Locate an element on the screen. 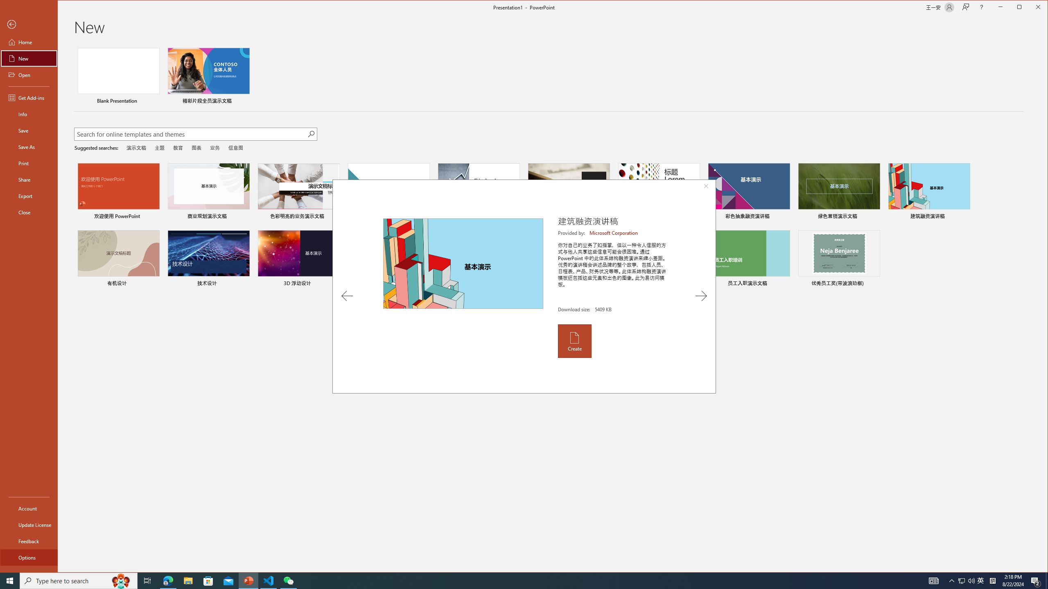  Search for online templates and themes is located at coordinates (190, 135).